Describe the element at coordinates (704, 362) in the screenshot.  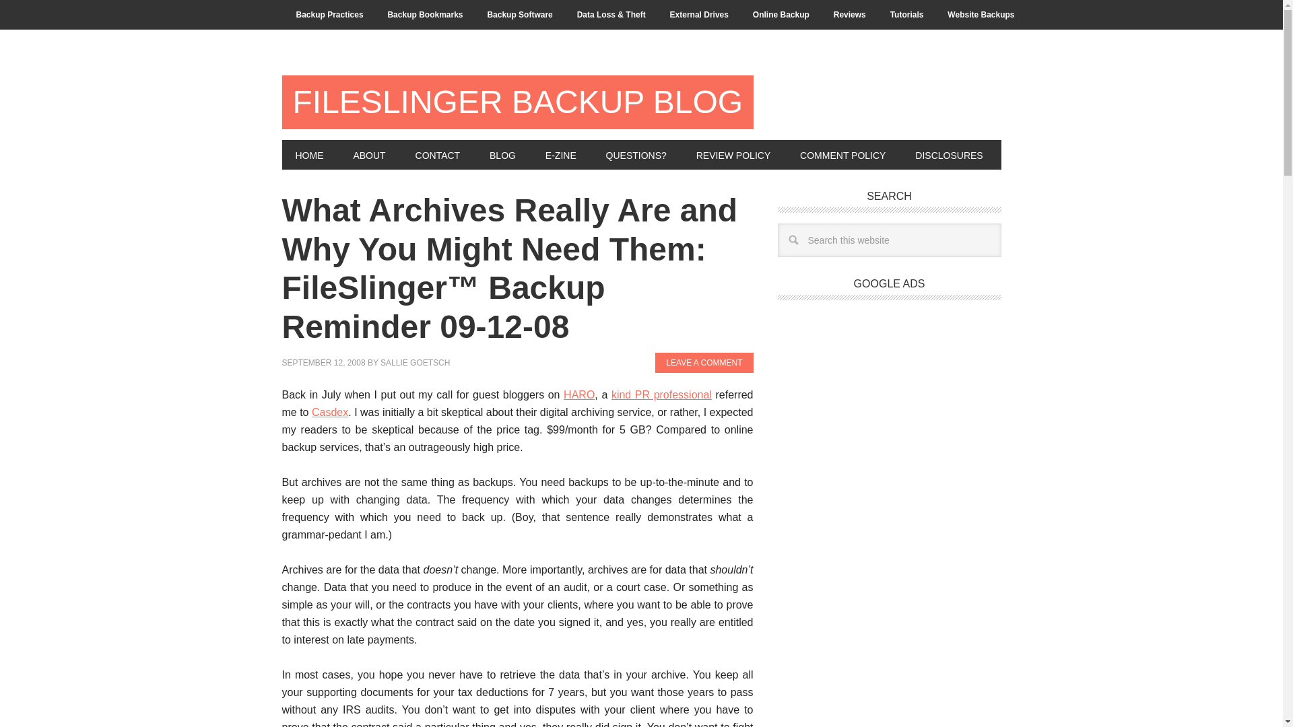
I see `LEAVE A COMMENT` at that location.